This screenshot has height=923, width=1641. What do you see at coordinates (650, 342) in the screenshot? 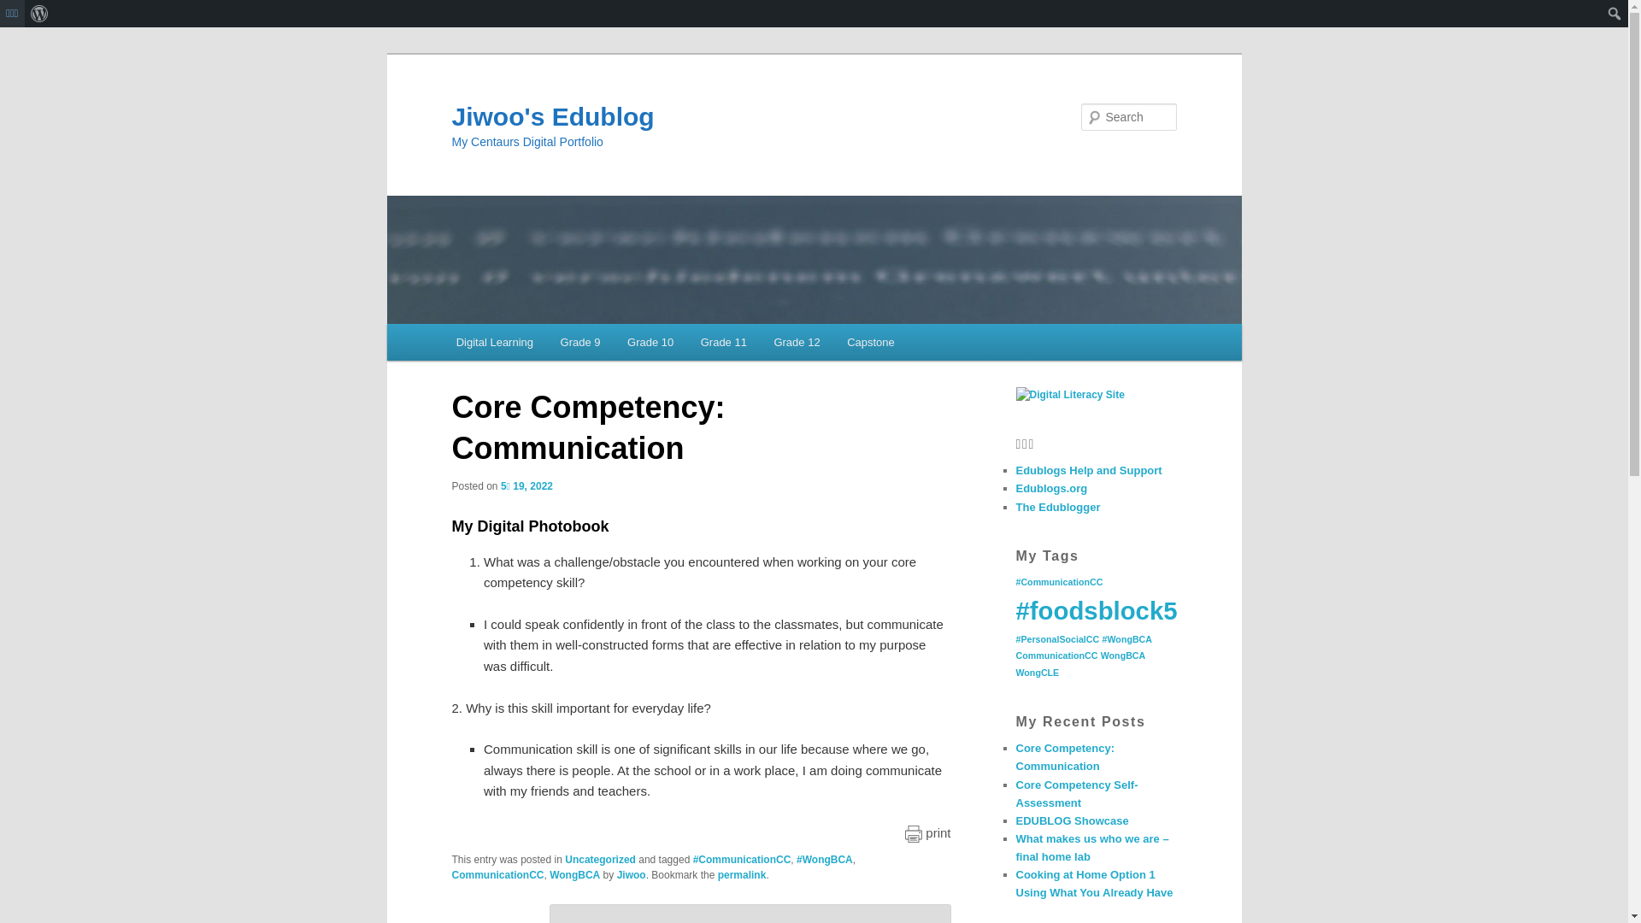
I see `Grade 10` at bounding box center [650, 342].